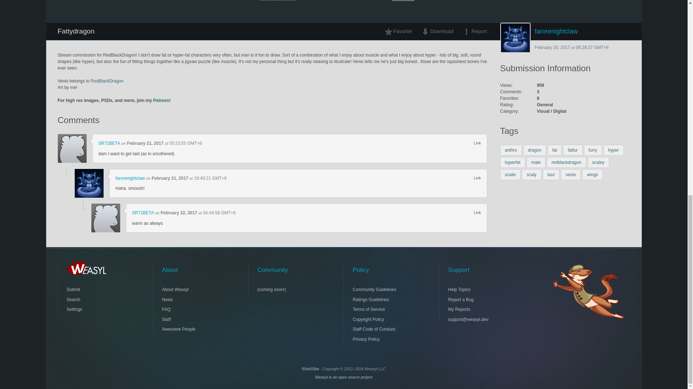 This screenshot has height=389, width=693. I want to click on scaley, so click(598, 162).